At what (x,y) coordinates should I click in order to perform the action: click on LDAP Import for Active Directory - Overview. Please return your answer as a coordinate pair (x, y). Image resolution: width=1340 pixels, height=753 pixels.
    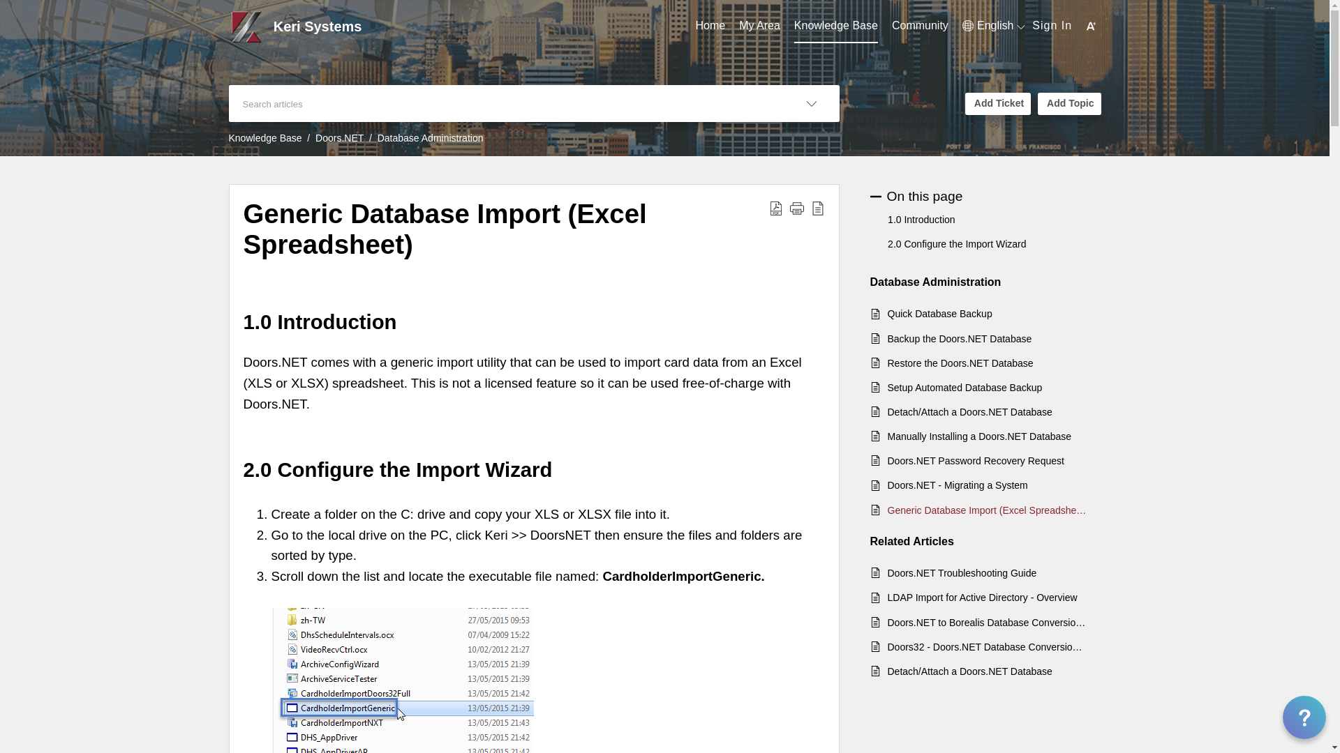
    Looking at the image, I should click on (987, 597).